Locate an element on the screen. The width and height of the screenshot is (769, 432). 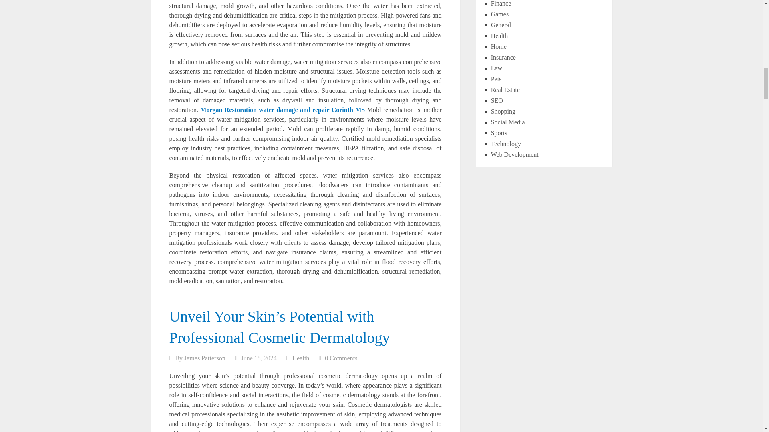
Morgan Restoration water damage and repair Corinth MS is located at coordinates (282, 110).